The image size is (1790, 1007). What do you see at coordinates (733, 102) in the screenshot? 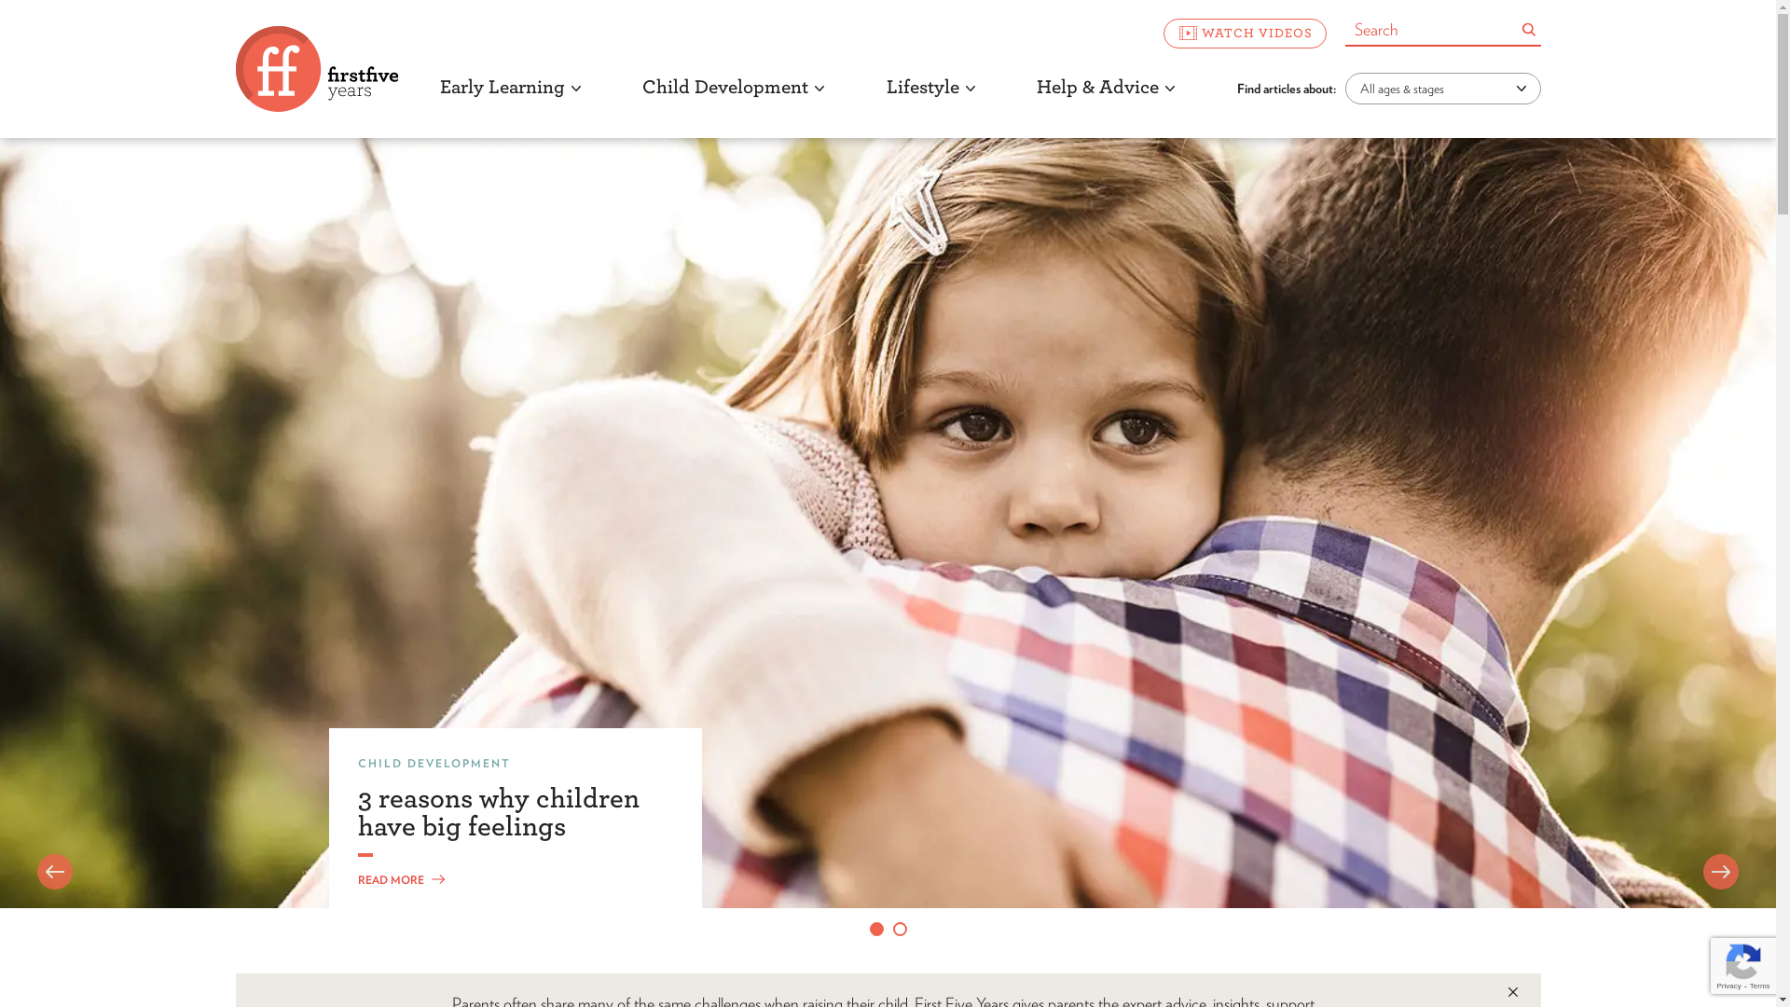
I see `Child Development` at bounding box center [733, 102].